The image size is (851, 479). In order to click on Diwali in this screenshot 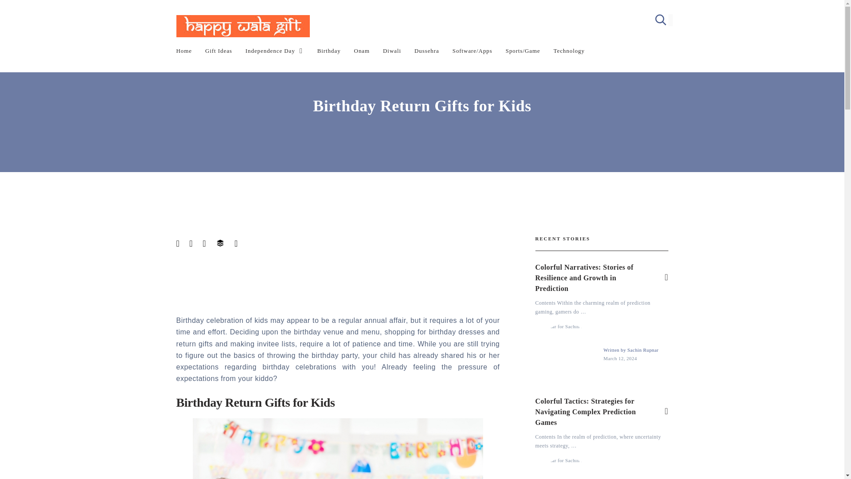, I will do `click(392, 51)`.